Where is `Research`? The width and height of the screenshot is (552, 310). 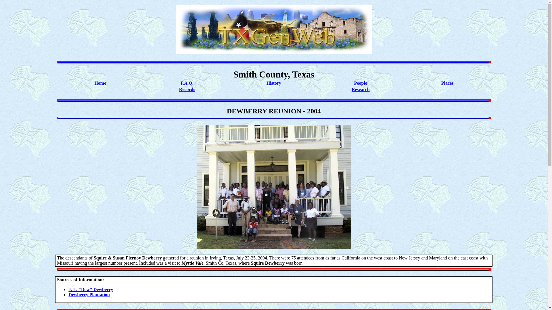
Research is located at coordinates (361, 89).